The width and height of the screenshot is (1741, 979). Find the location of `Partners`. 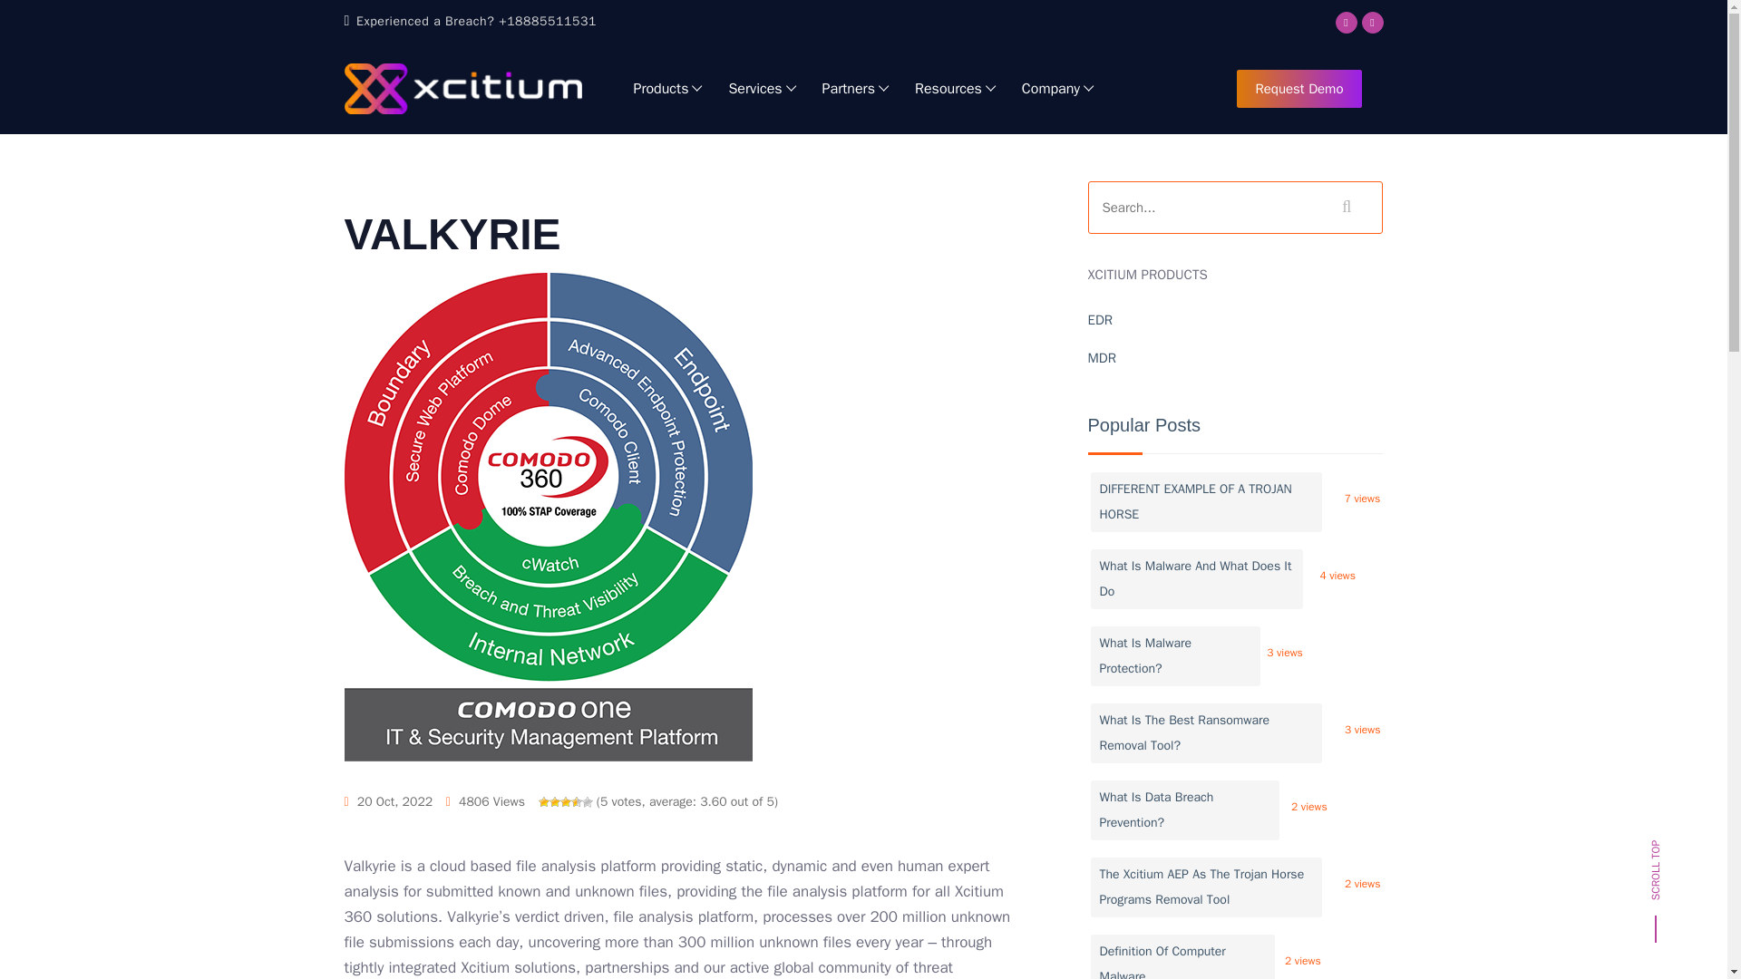

Partners is located at coordinates (851, 88).